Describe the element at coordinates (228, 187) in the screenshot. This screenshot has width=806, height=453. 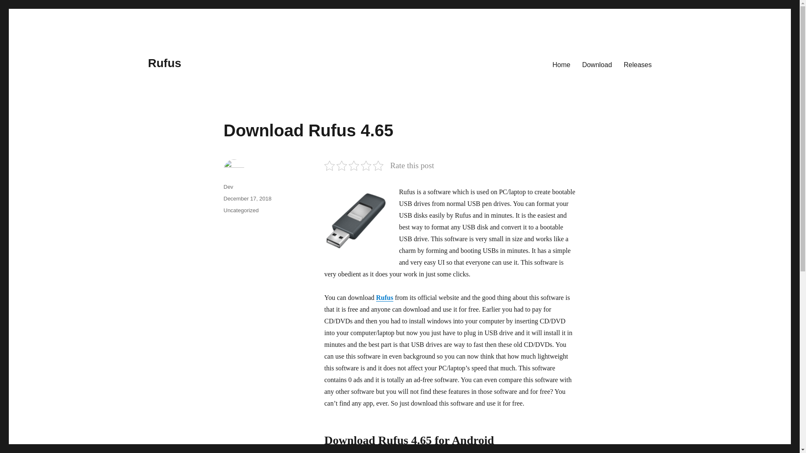
I see `Dev` at that location.